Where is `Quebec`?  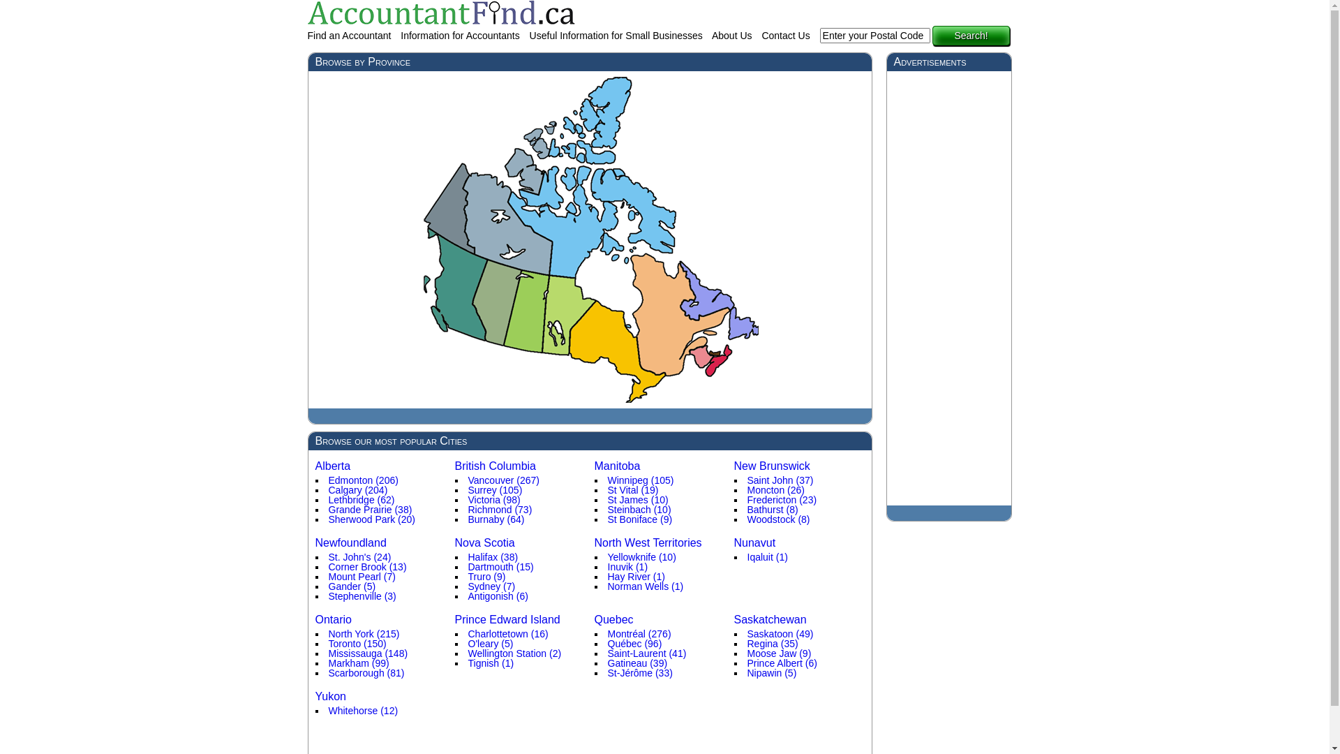 Quebec is located at coordinates (614, 621).